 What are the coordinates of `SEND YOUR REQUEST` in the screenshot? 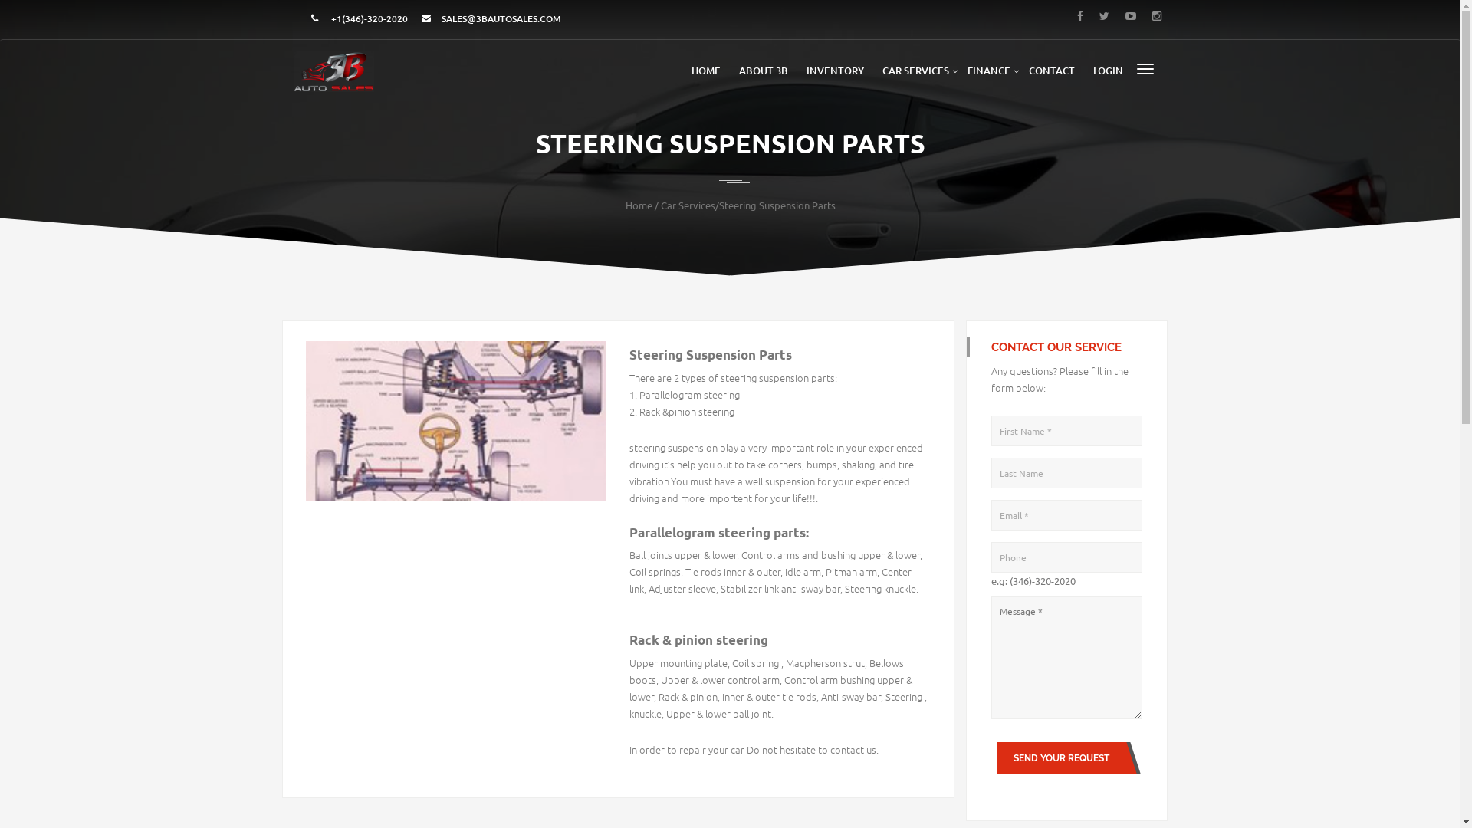 It's located at (1056, 757).